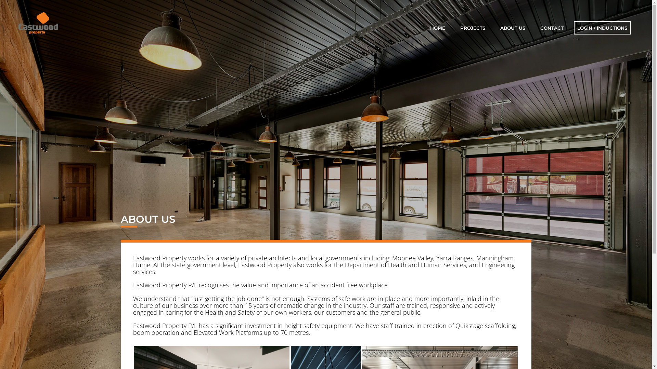  Describe the element at coordinates (513, 28) in the screenshot. I see `ABOUT US` at that location.